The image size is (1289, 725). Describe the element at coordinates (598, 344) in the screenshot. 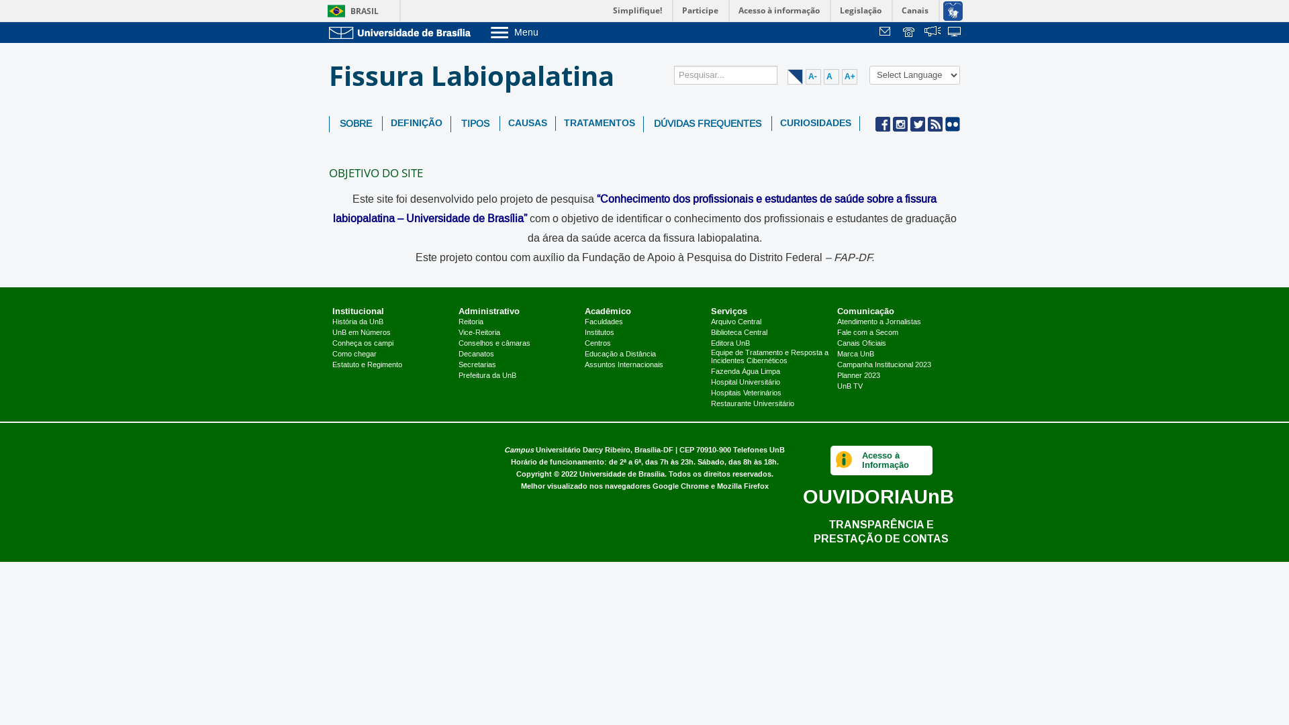

I see `Centros` at that location.